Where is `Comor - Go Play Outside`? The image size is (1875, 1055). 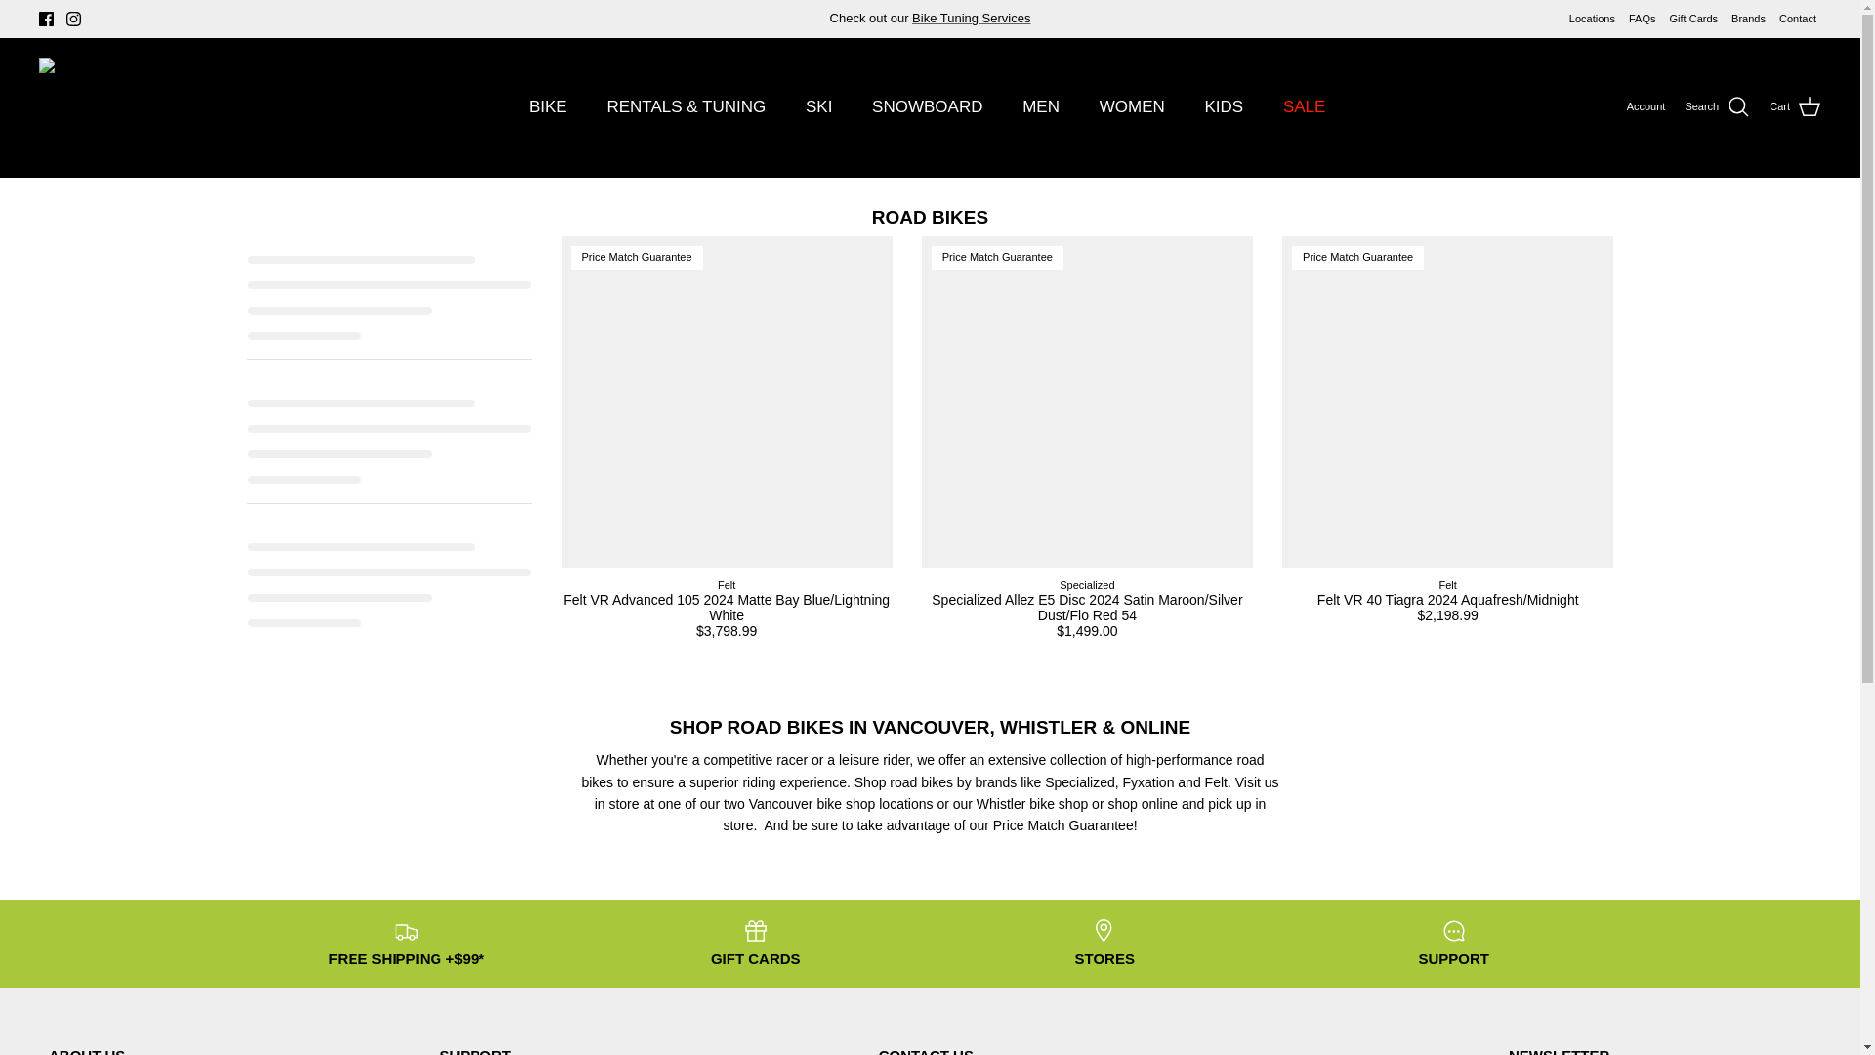
Comor - Go Play Outside is located at coordinates (168, 107).